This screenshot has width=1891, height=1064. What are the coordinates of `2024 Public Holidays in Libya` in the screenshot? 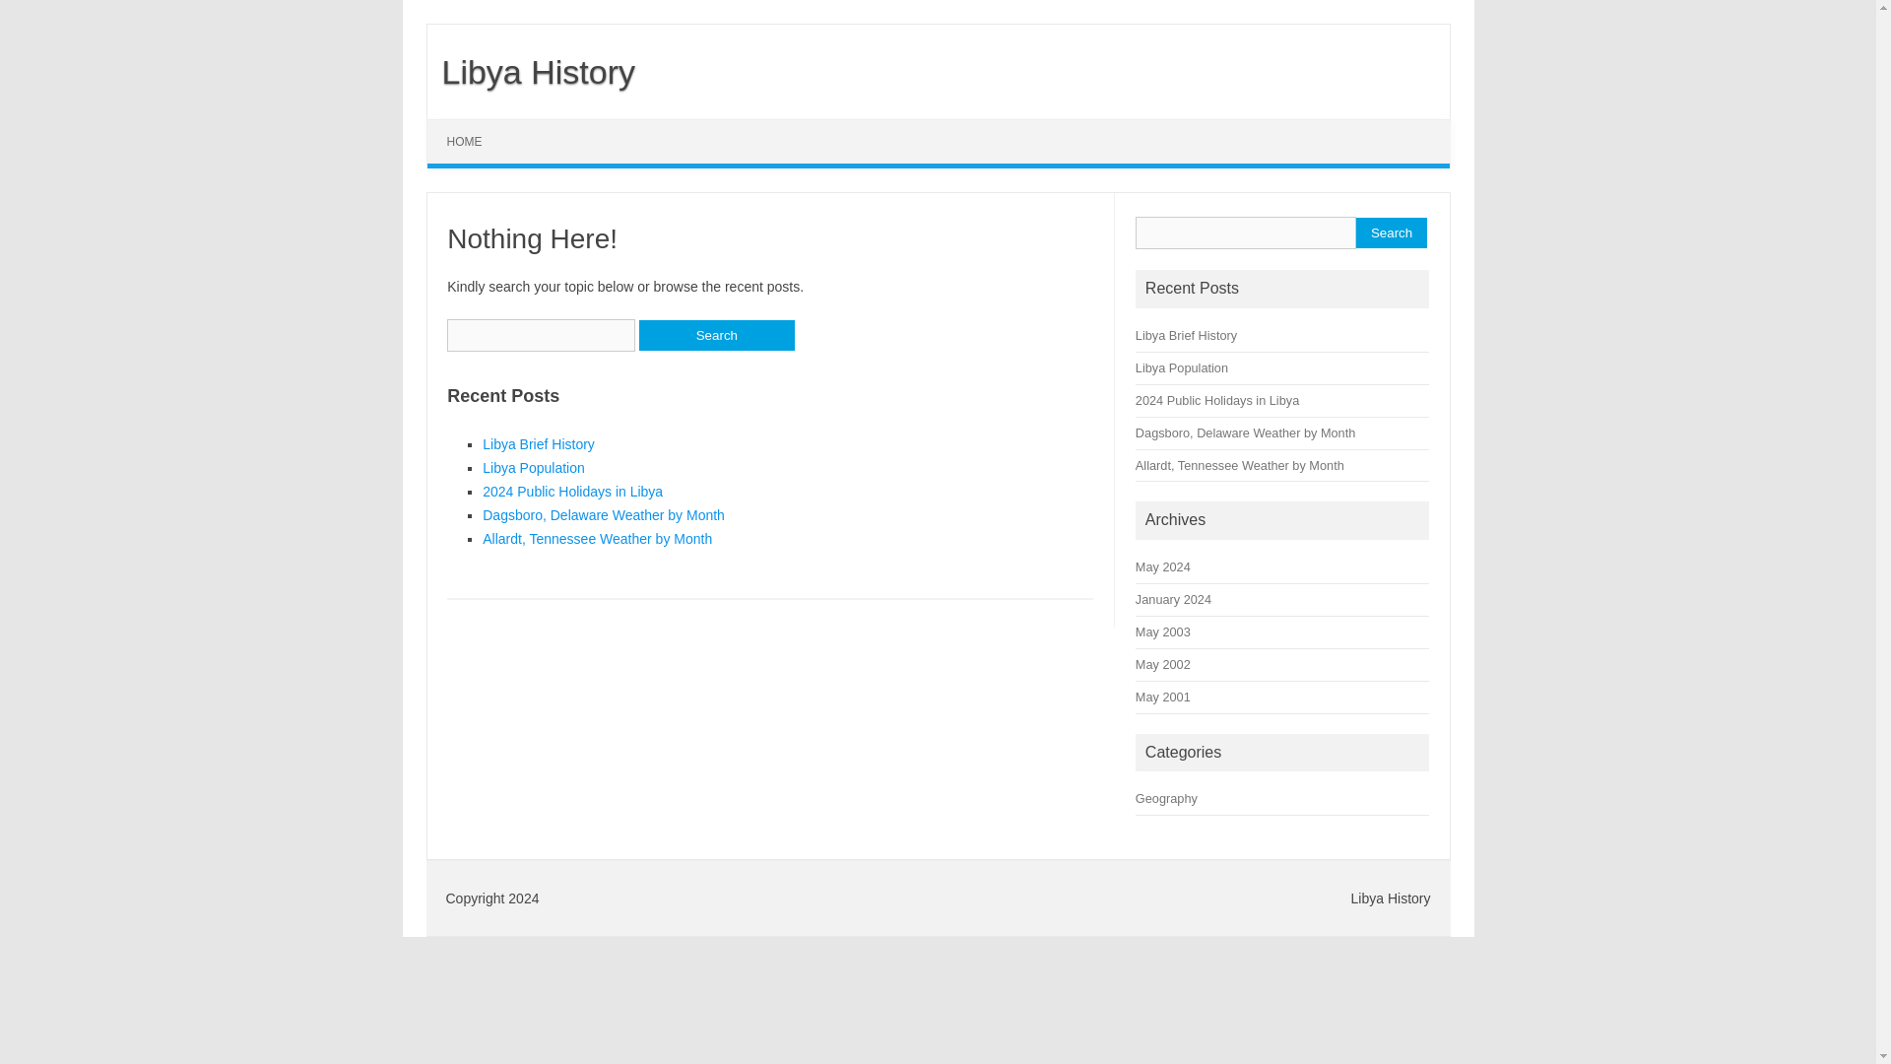 It's located at (572, 491).